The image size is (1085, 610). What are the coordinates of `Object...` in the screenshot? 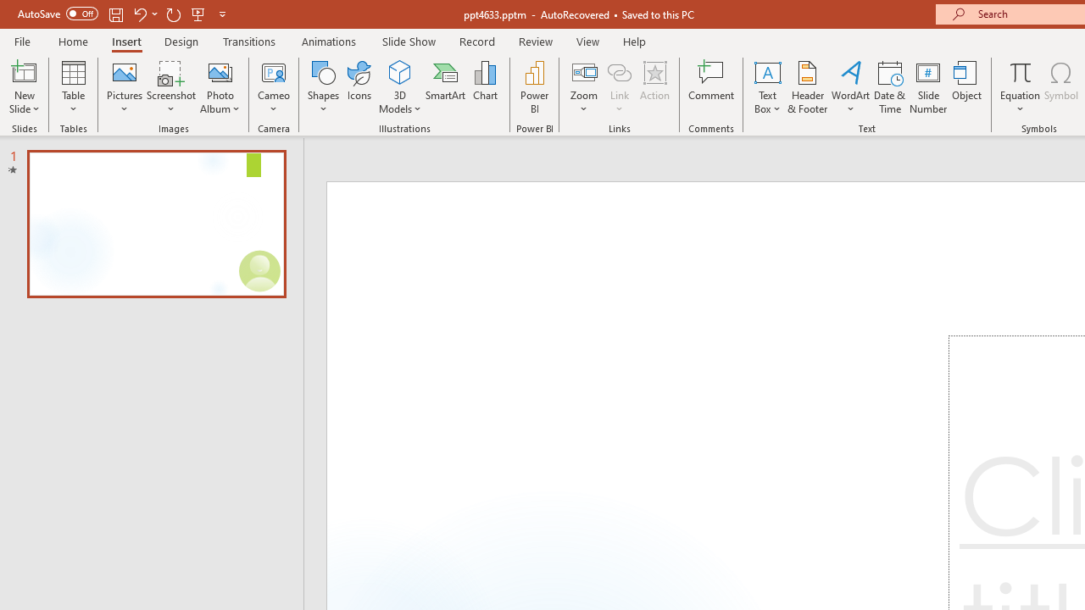 It's located at (967, 86).